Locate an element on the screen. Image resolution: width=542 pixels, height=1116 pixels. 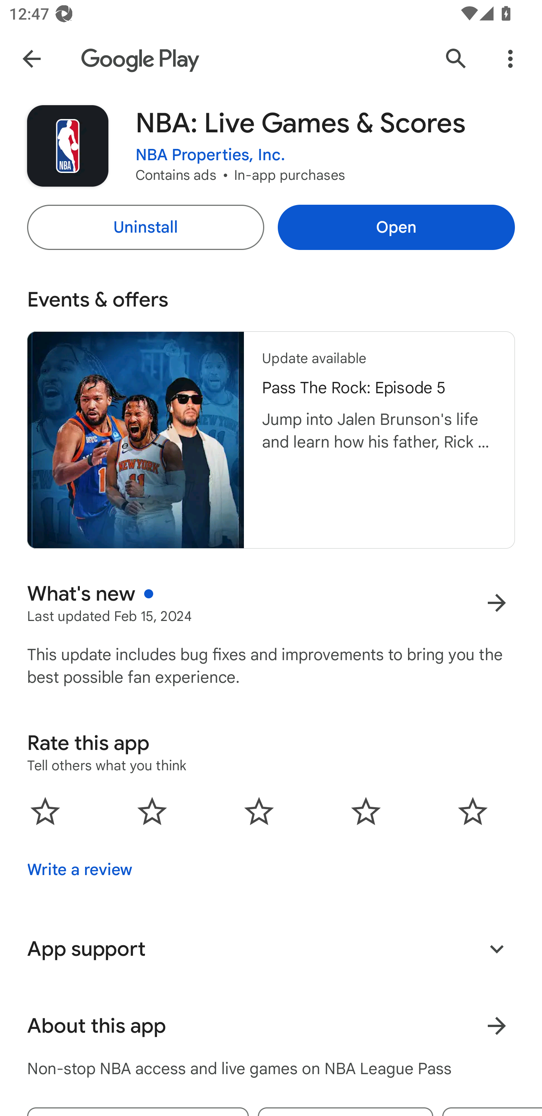
Uninstall is located at coordinates (146, 227).